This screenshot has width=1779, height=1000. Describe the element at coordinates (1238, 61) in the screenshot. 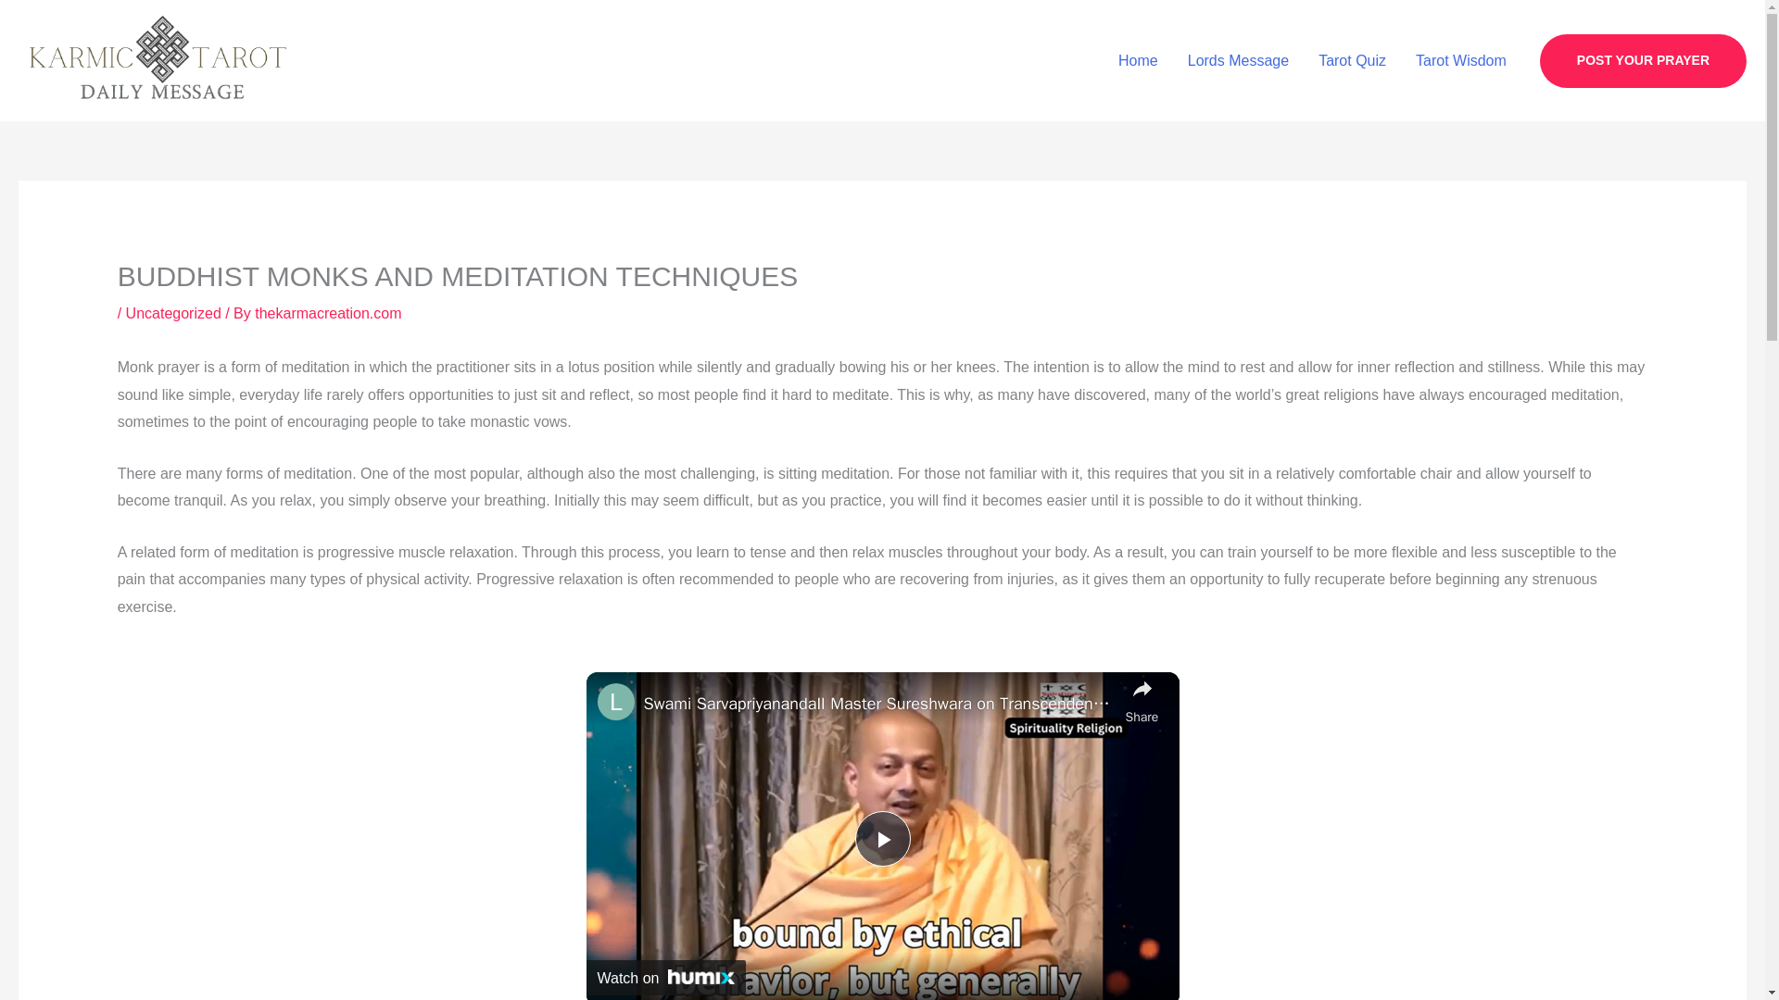

I see `Lords Message` at that location.